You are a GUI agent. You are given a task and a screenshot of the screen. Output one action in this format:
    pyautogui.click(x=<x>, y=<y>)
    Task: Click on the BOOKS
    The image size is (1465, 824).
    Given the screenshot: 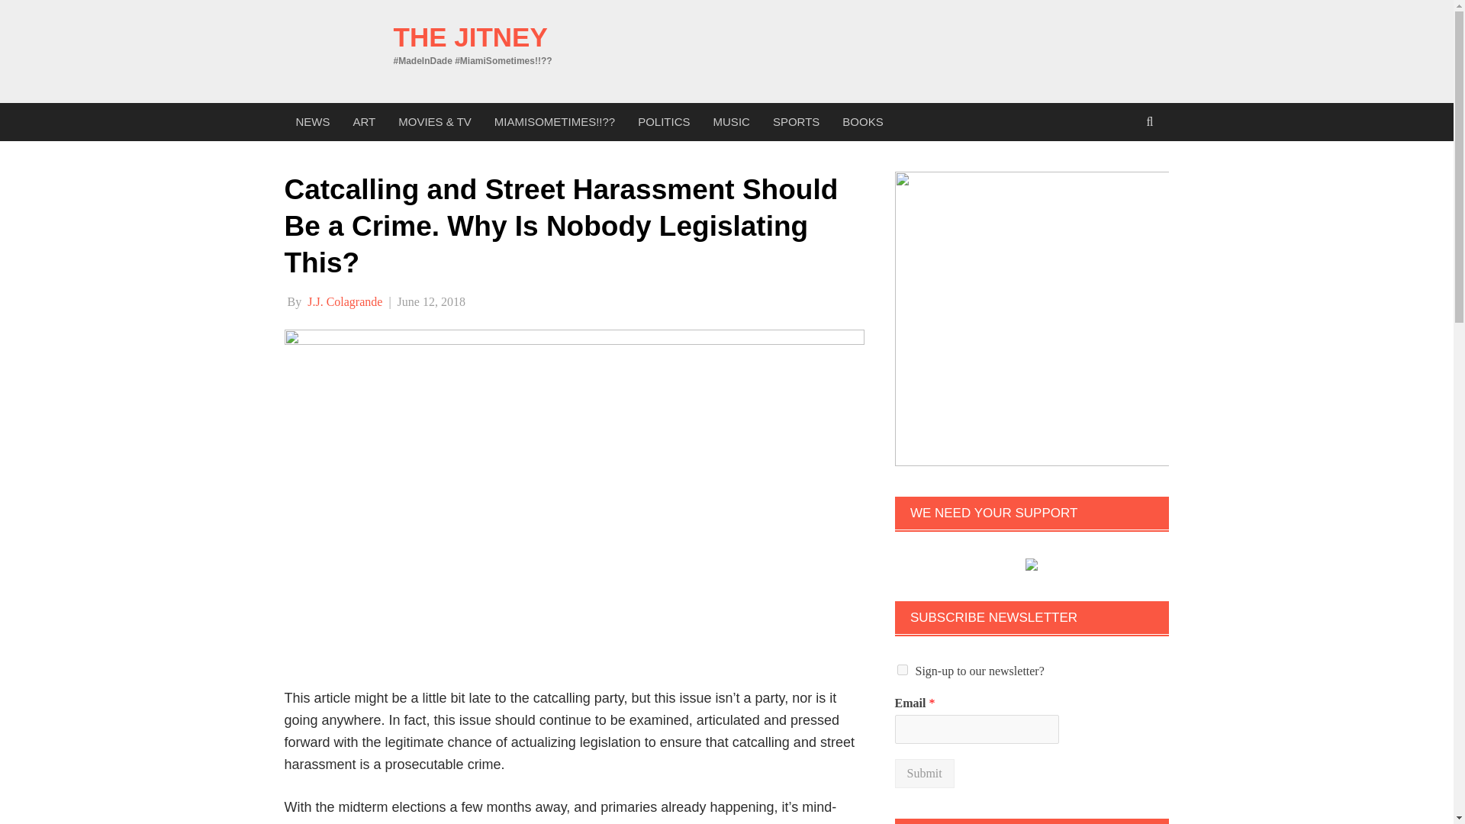 What is the action you would take?
    pyautogui.click(x=862, y=122)
    